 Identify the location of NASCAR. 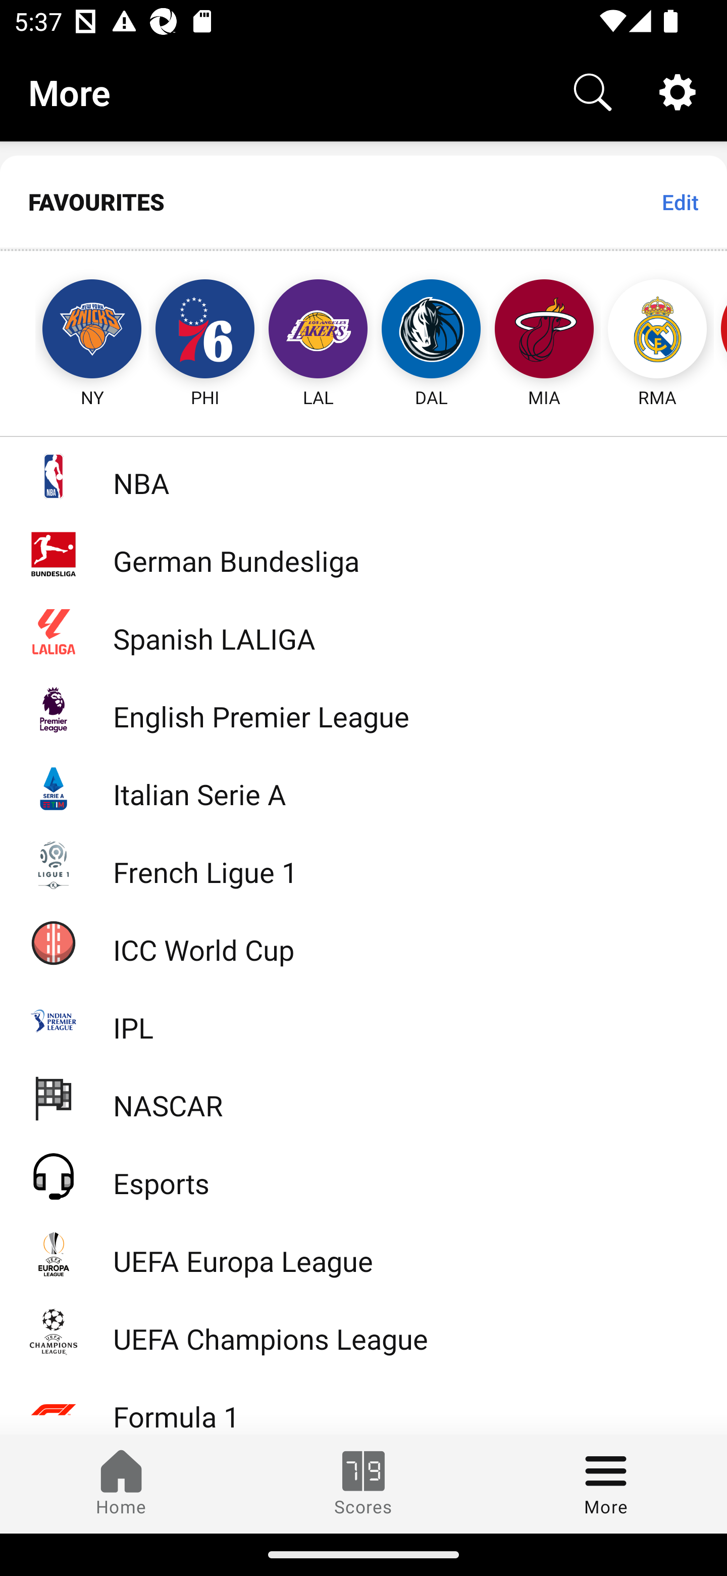
(363, 1097).